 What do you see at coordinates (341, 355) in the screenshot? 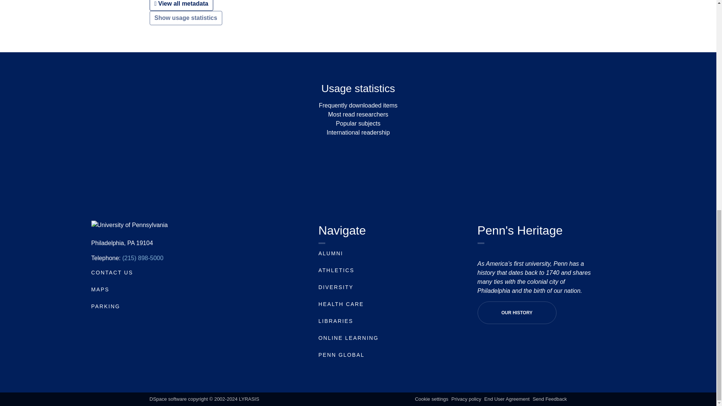
I see `PENN GLOBAL` at bounding box center [341, 355].